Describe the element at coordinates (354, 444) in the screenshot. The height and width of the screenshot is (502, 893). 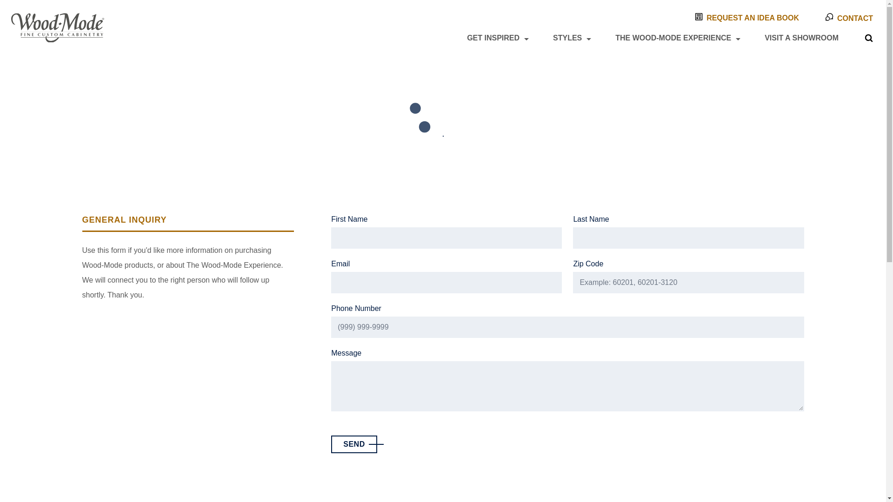
I see `SEND` at that location.